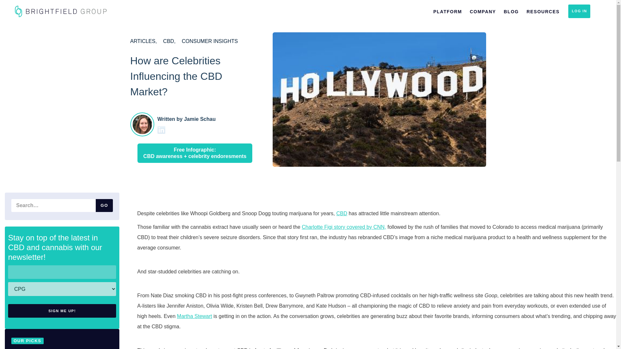  Describe the element at coordinates (511, 11) in the screenshot. I see `BLOG` at that location.